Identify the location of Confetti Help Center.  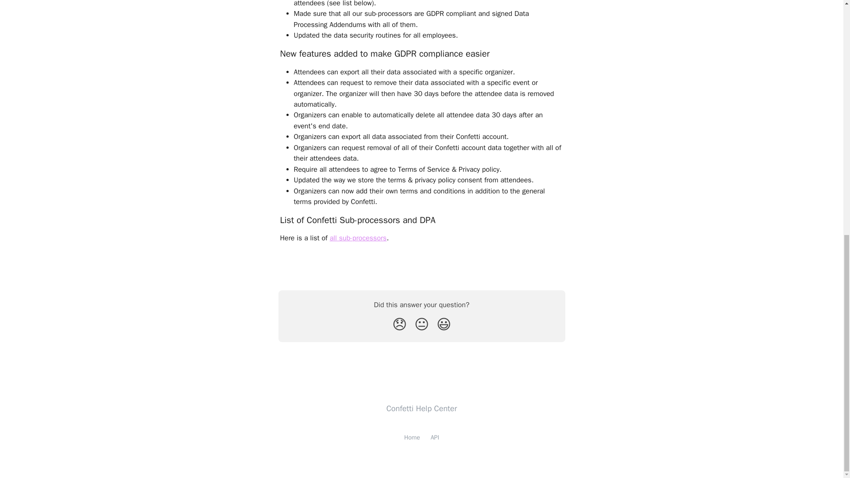
(421, 408).